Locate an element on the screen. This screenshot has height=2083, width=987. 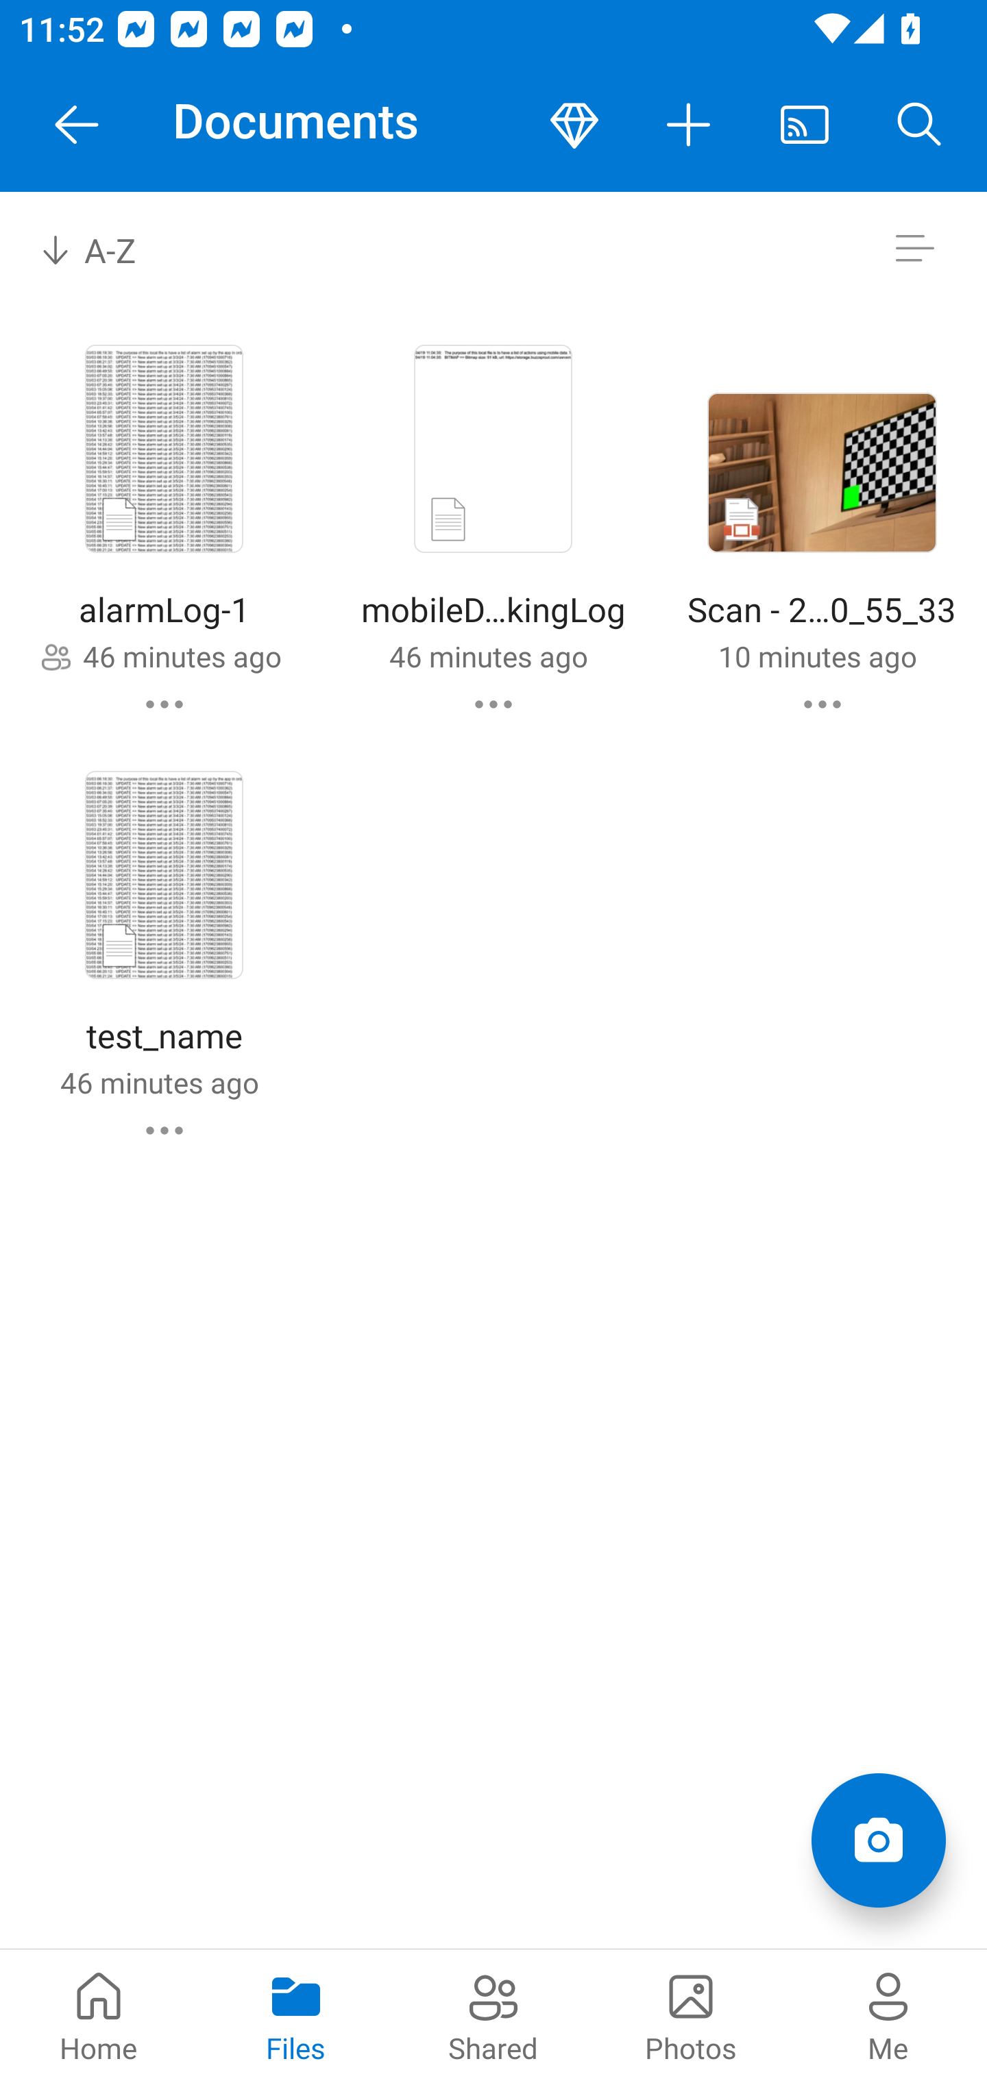
Navigate Up is located at coordinates (77, 125).